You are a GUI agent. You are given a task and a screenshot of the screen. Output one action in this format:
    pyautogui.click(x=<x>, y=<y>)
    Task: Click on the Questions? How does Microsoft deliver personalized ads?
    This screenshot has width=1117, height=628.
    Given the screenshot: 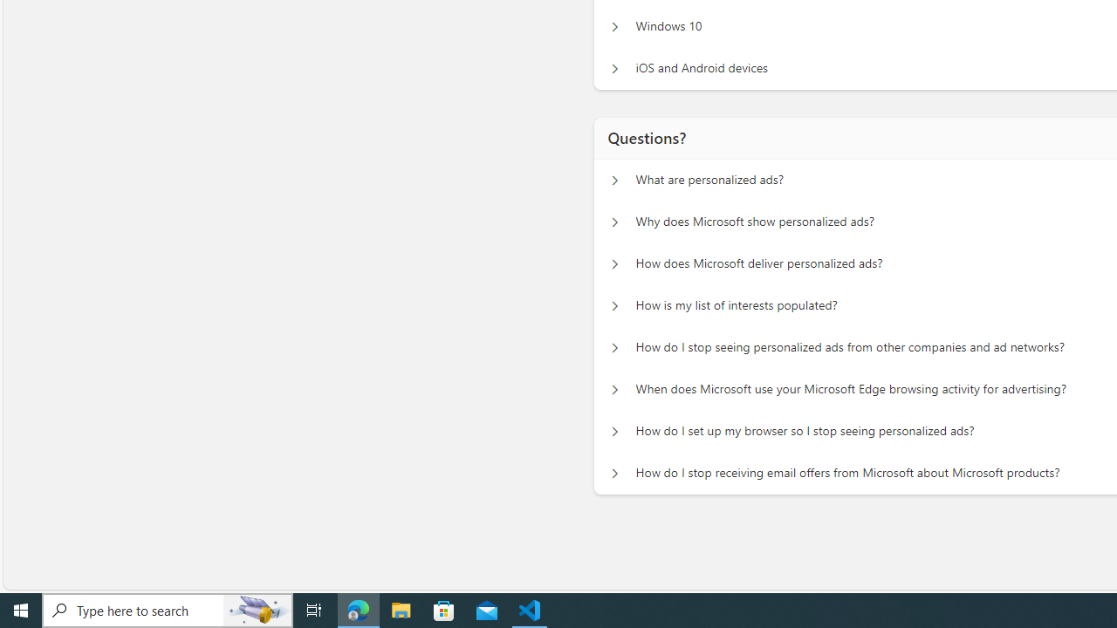 What is the action you would take?
    pyautogui.click(x=614, y=263)
    